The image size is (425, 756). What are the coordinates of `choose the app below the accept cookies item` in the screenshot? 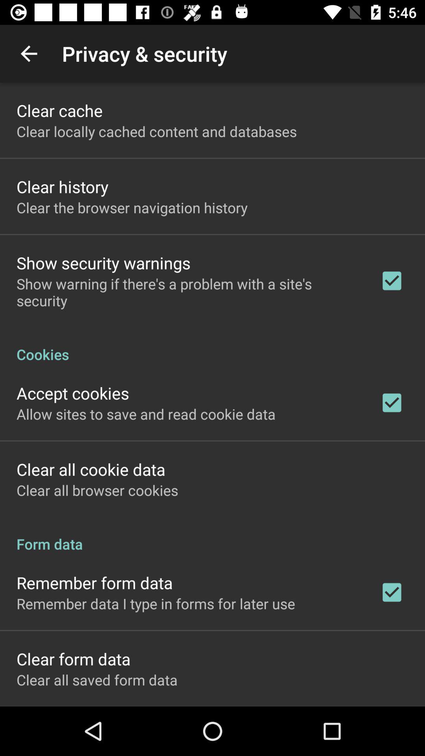 It's located at (146, 414).